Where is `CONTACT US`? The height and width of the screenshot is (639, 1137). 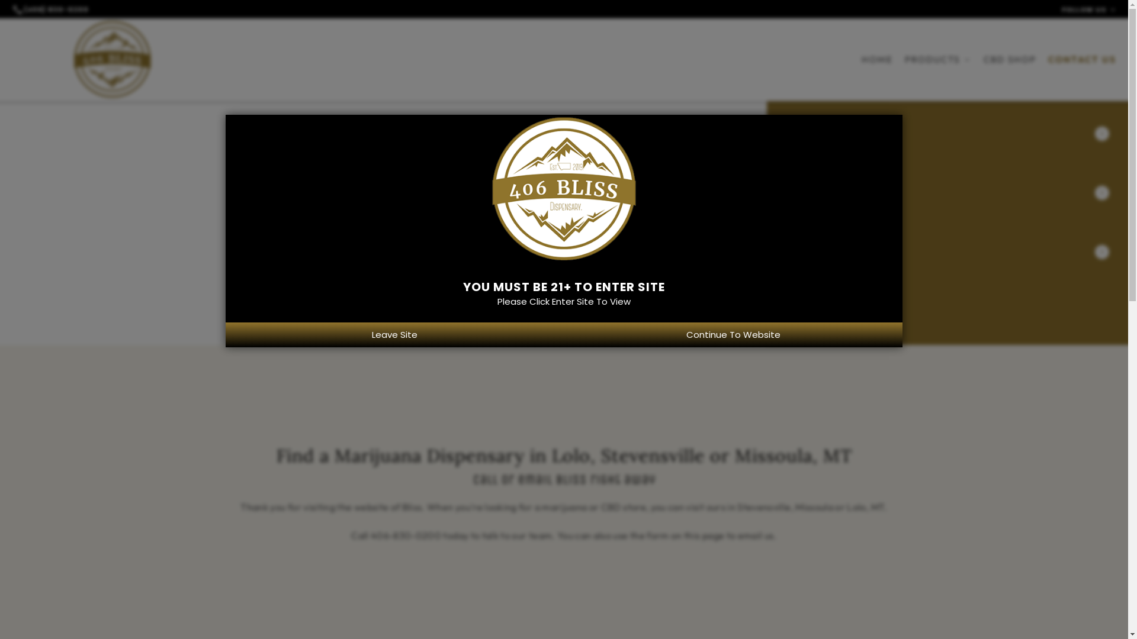 CONTACT US is located at coordinates (1083, 60).